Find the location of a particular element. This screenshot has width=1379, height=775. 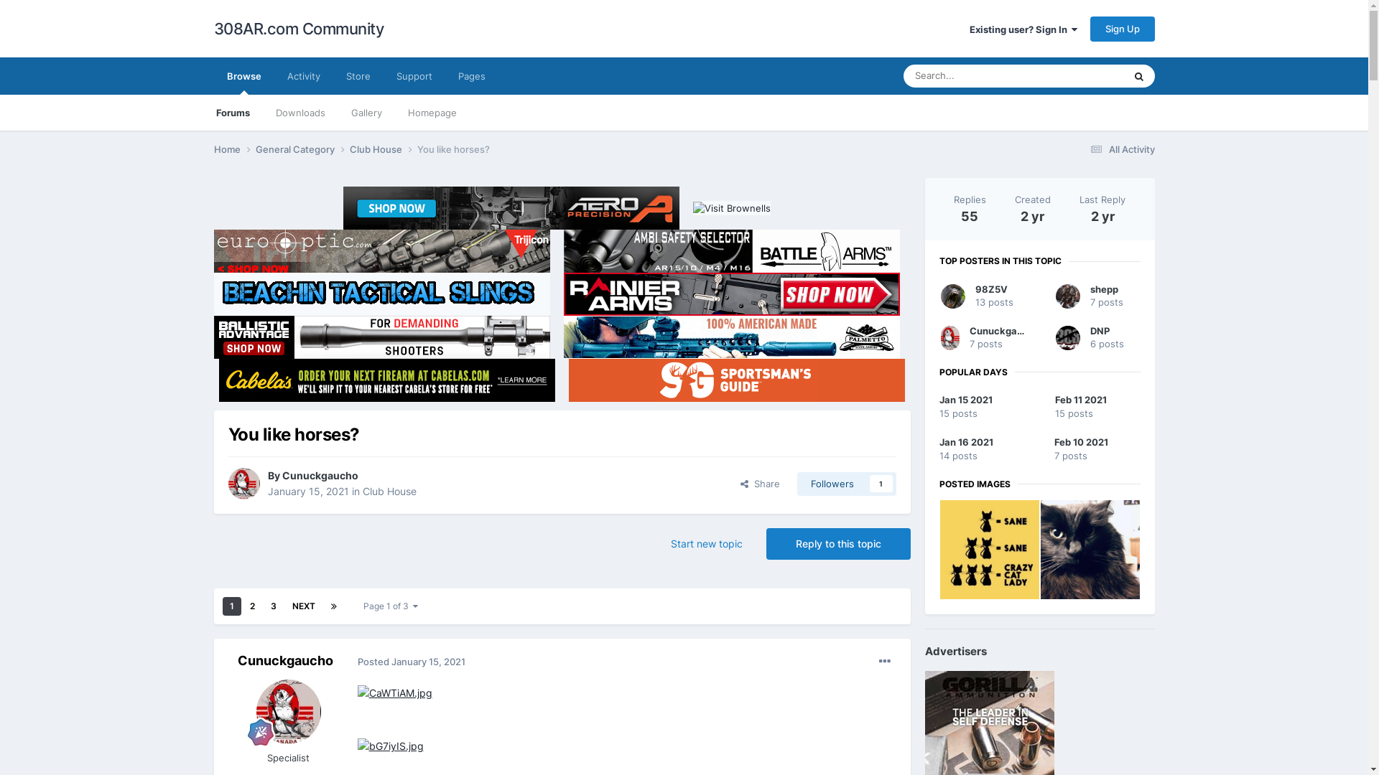

Gallery is located at coordinates (366, 113).